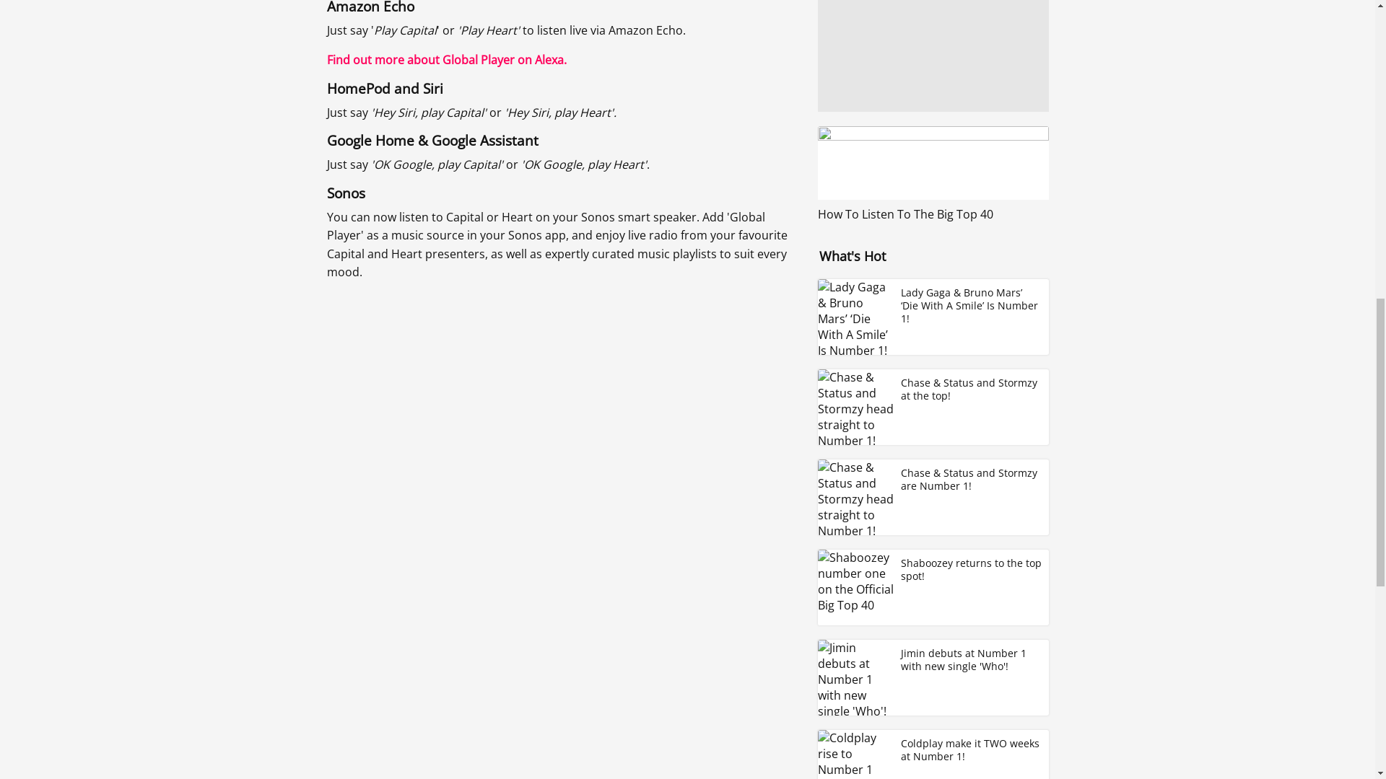  What do you see at coordinates (445, 59) in the screenshot?
I see `Find out more about Global Player on Alexa.` at bounding box center [445, 59].